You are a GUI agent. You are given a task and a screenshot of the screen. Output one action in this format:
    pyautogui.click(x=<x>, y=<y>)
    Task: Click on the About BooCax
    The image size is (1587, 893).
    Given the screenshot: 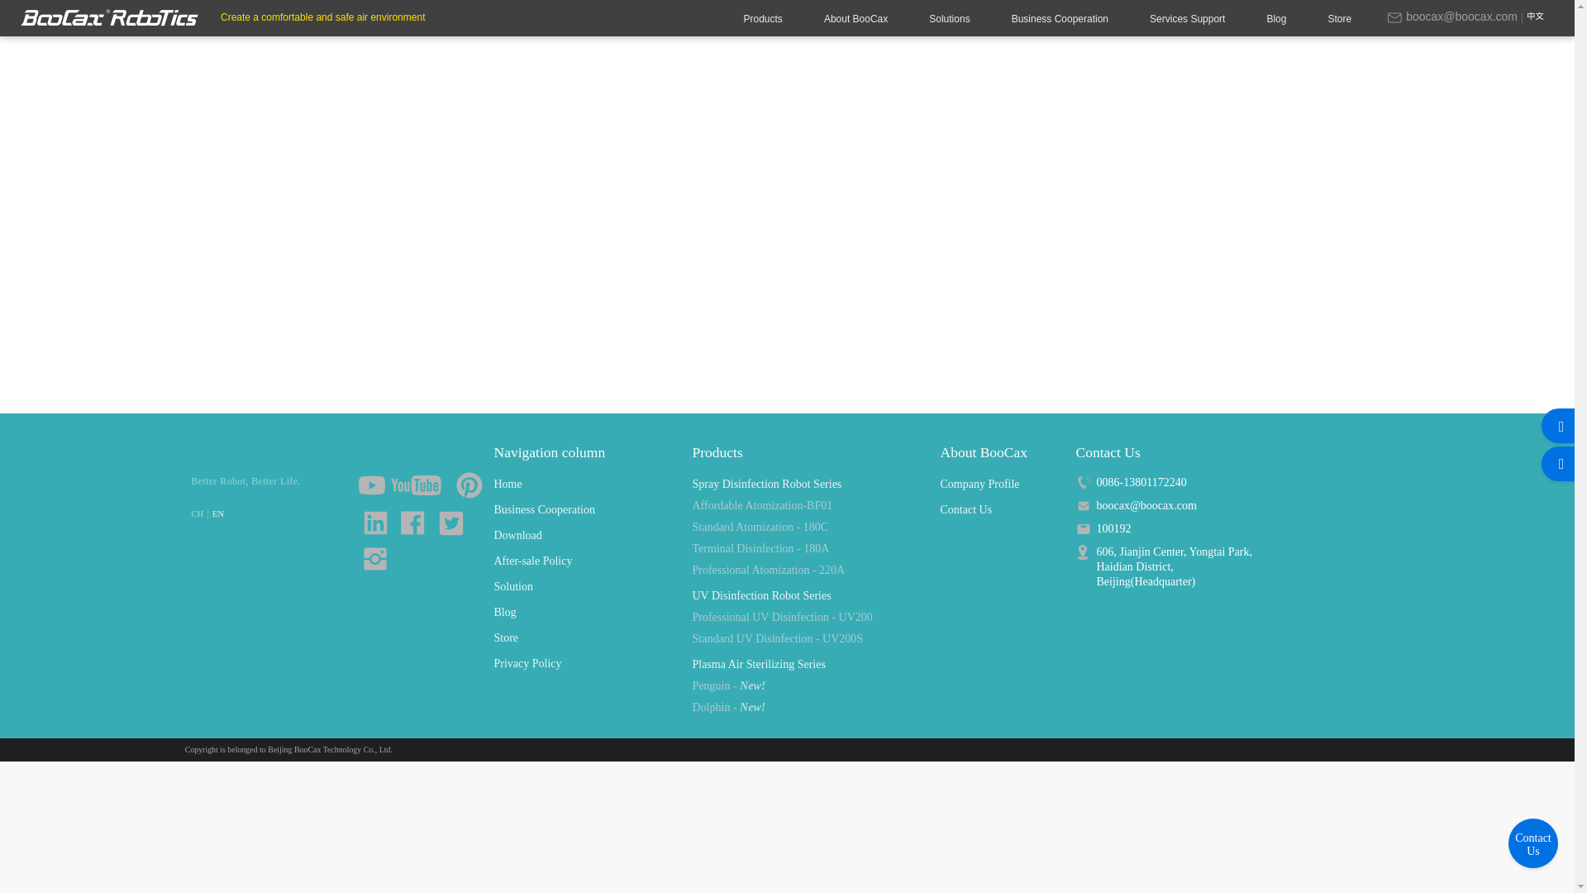 What is the action you would take?
    pyautogui.click(x=855, y=18)
    